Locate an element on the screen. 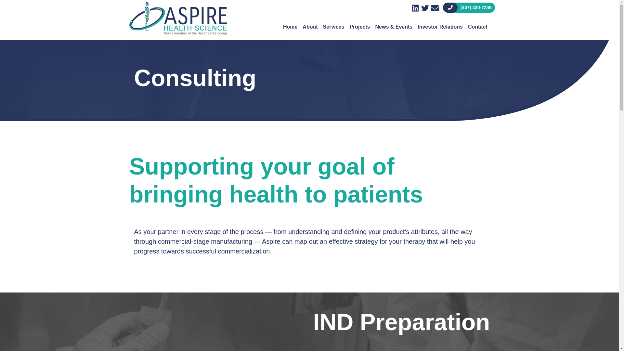 The width and height of the screenshot is (624, 351). Investor Relations is located at coordinates (440, 19).